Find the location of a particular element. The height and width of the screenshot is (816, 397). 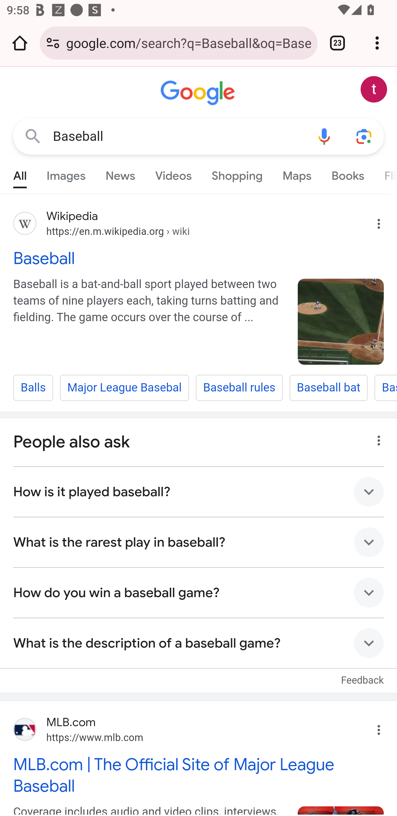

Baseball bat is located at coordinates (328, 388).